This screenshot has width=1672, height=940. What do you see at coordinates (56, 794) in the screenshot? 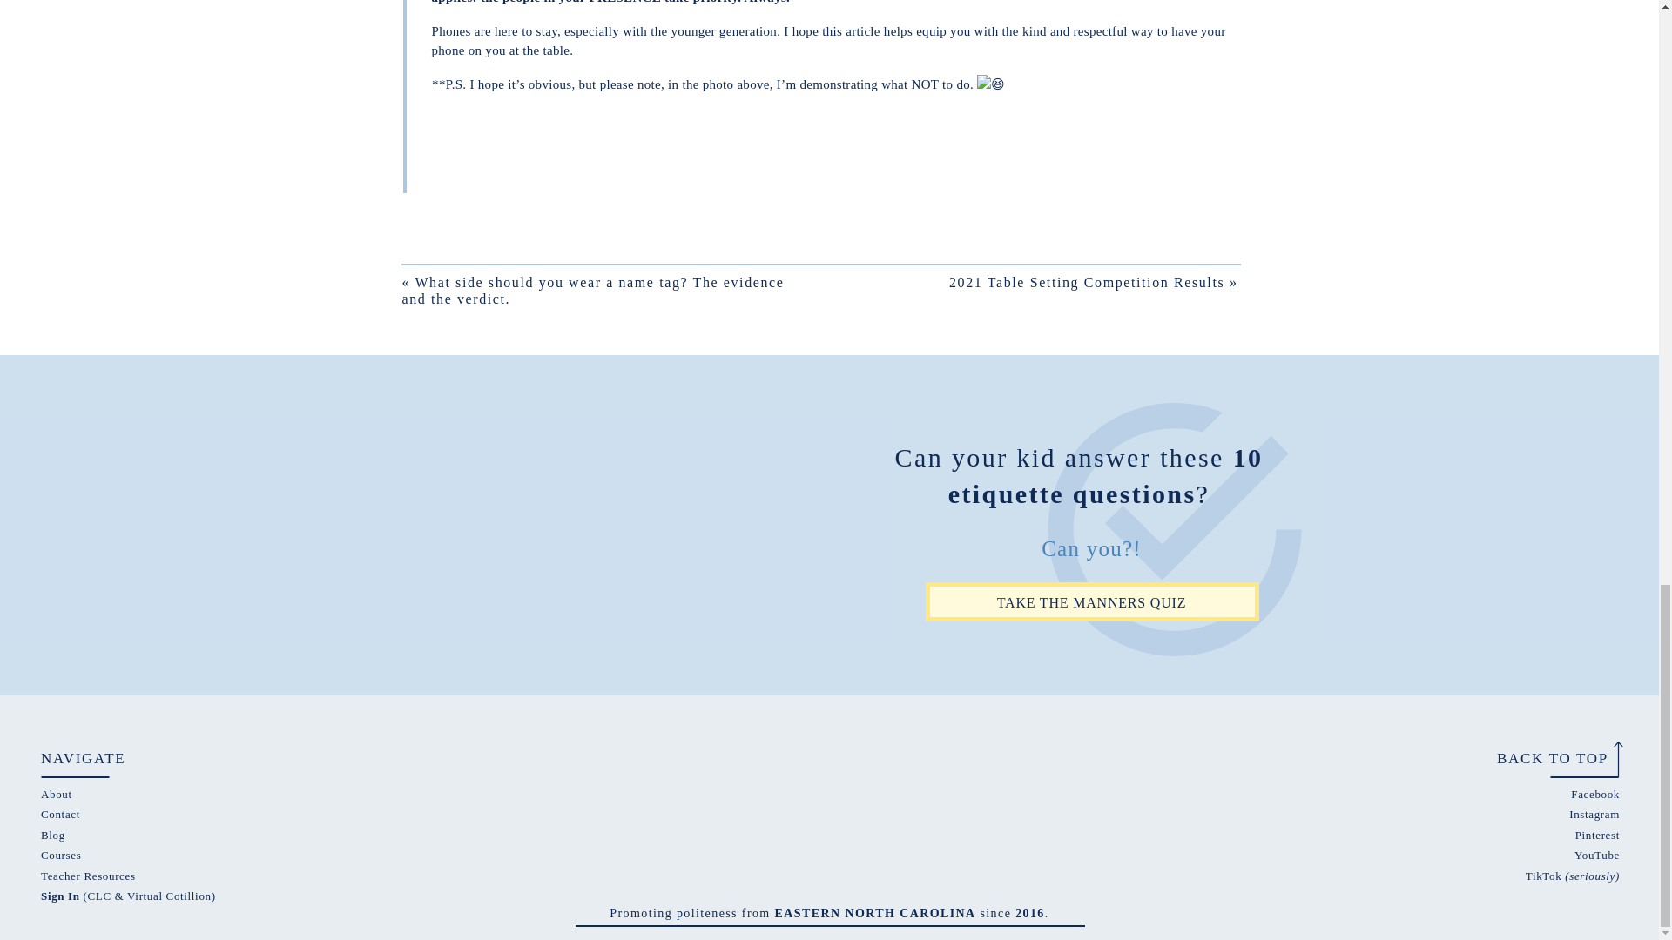
I see `About` at bounding box center [56, 794].